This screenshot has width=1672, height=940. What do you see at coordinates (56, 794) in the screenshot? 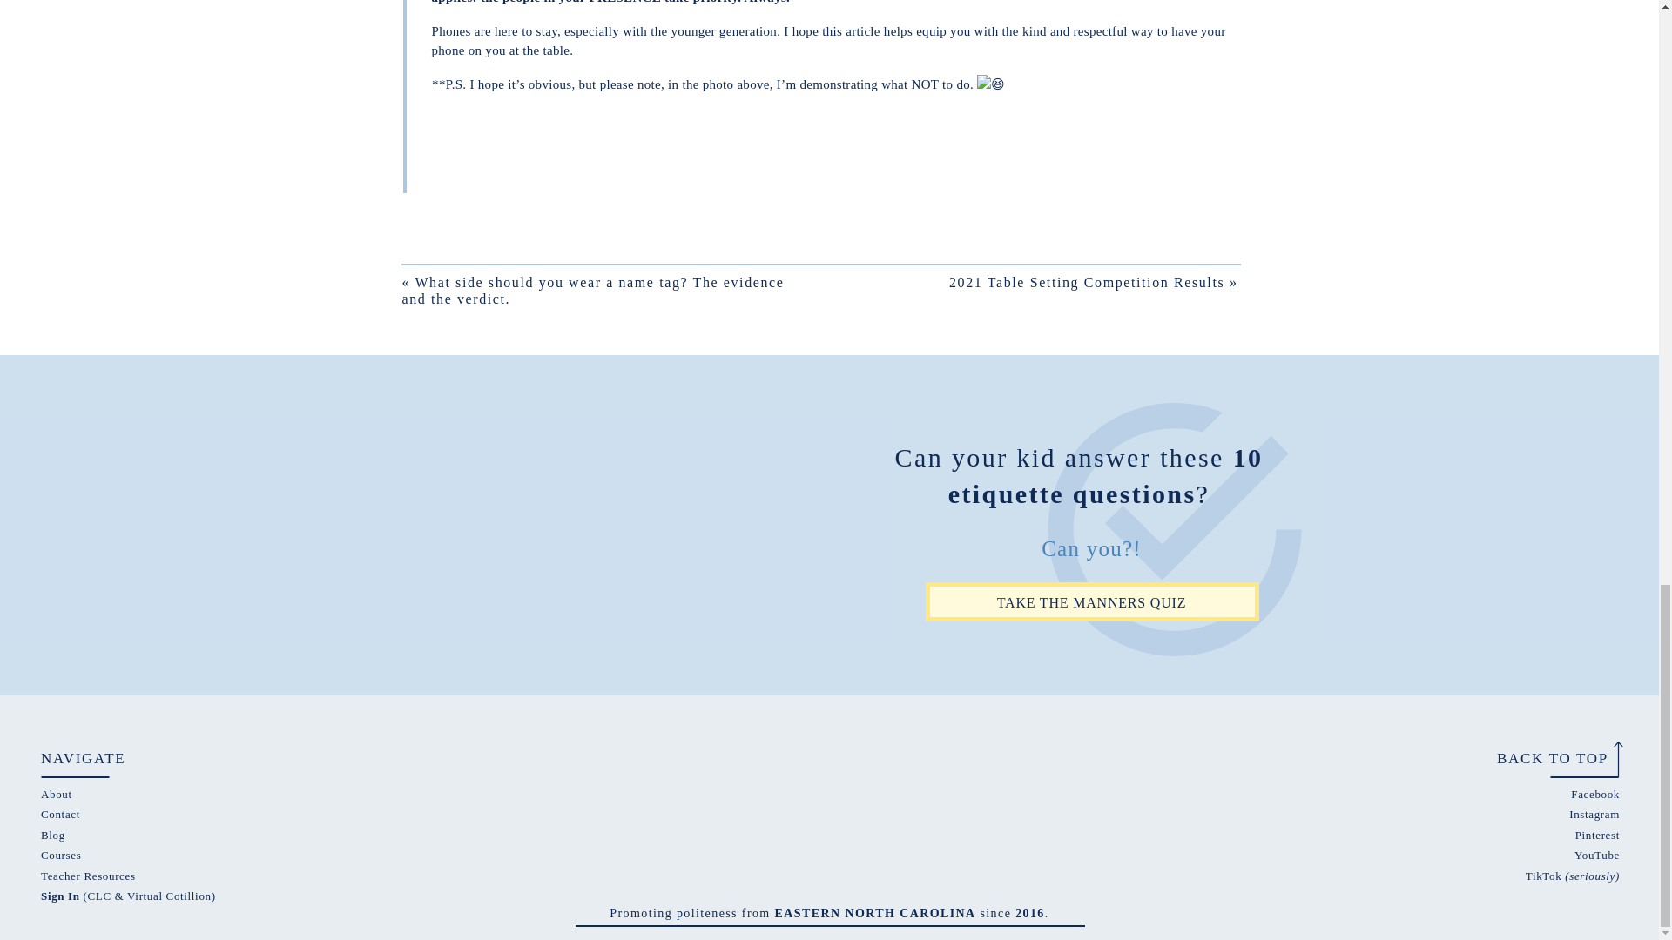
I see `About` at bounding box center [56, 794].